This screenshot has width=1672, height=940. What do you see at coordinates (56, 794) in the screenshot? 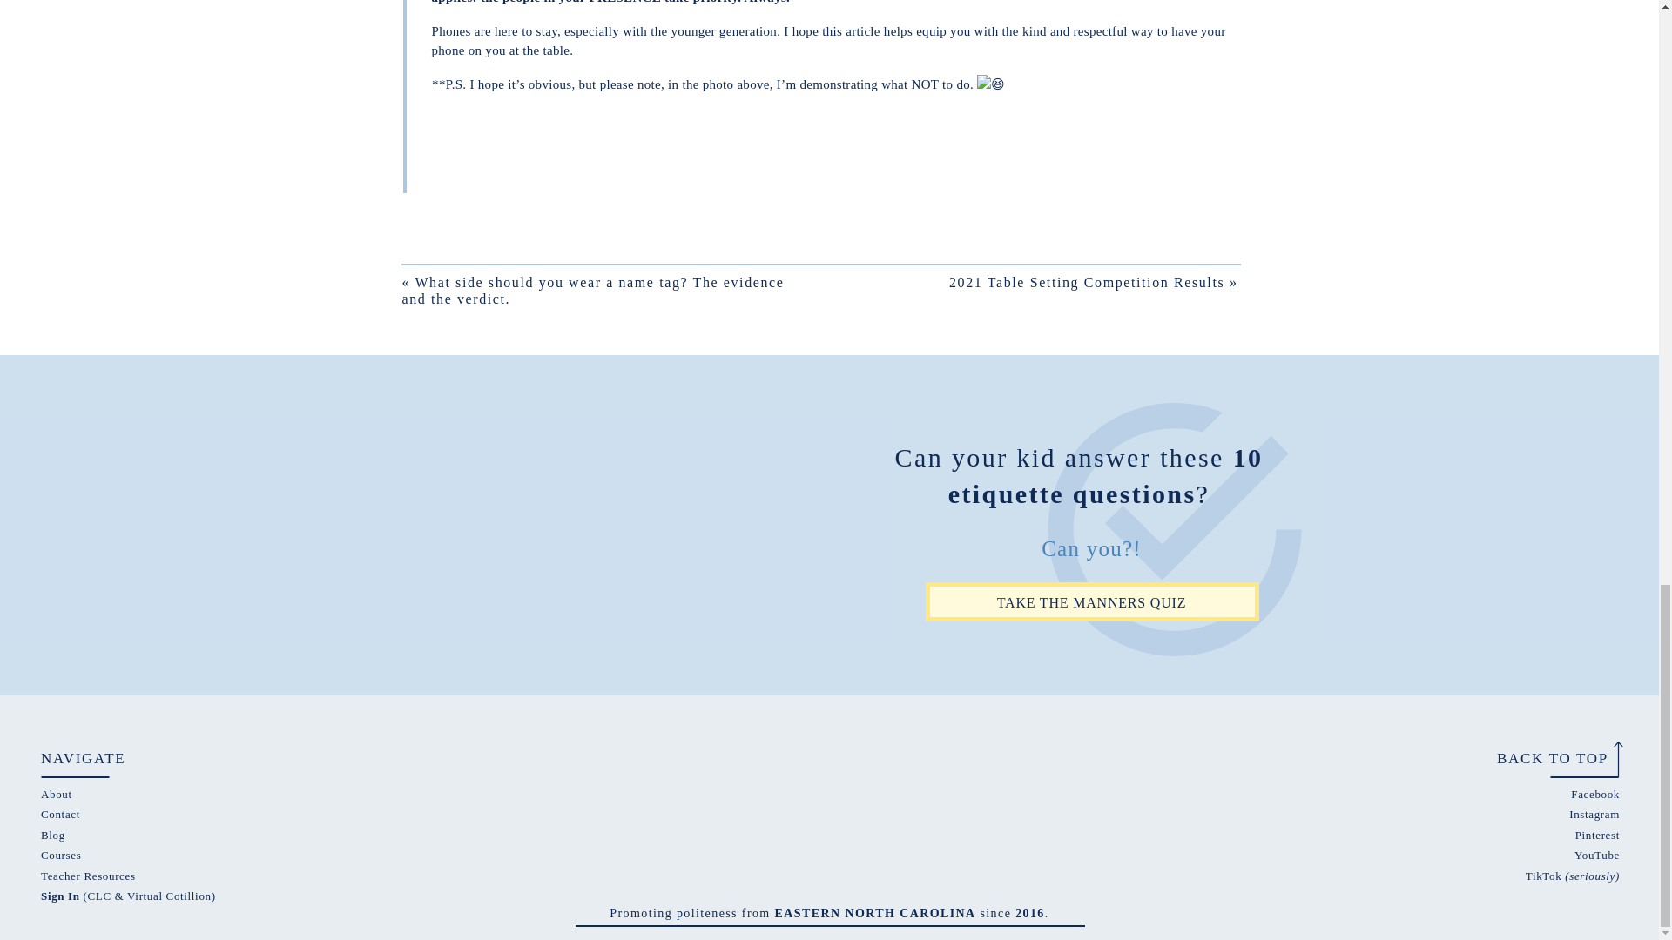
I see `About` at bounding box center [56, 794].